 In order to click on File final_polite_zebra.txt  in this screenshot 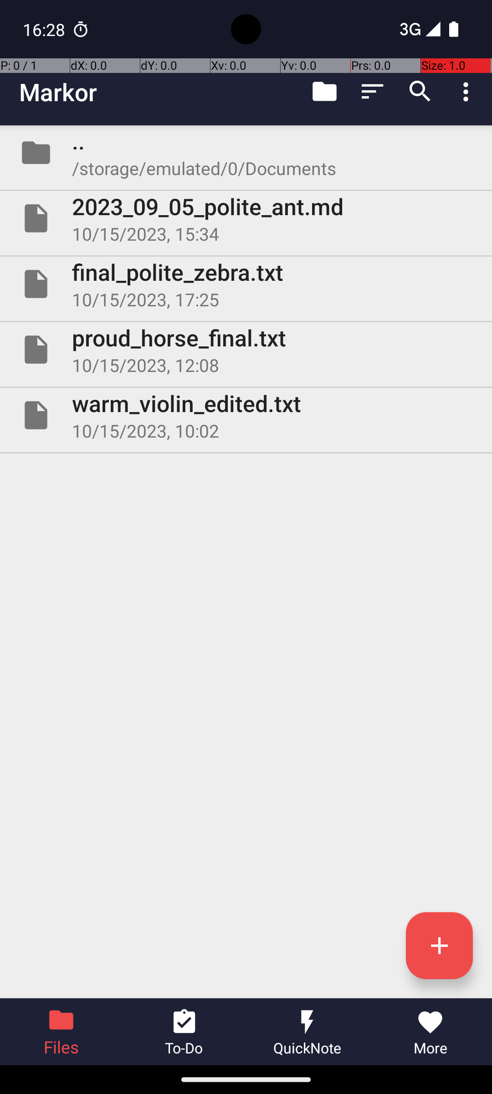, I will do `click(246, 284)`.